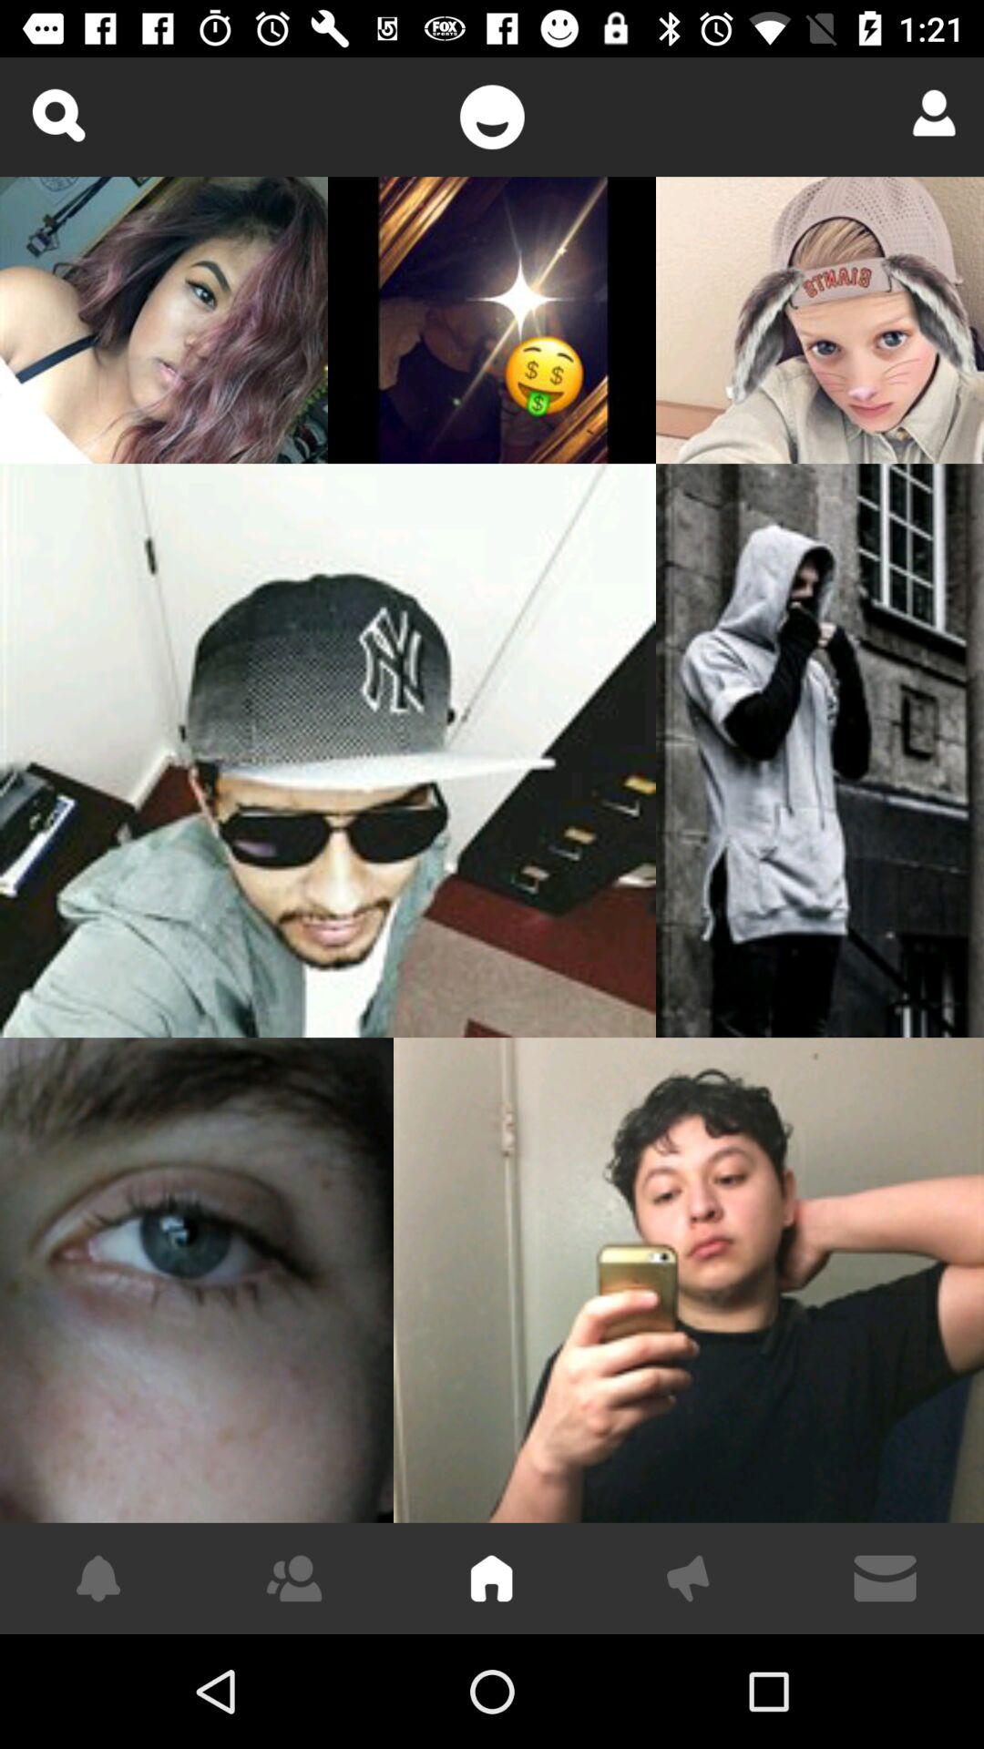  What do you see at coordinates (928, 113) in the screenshot?
I see `select contact` at bounding box center [928, 113].